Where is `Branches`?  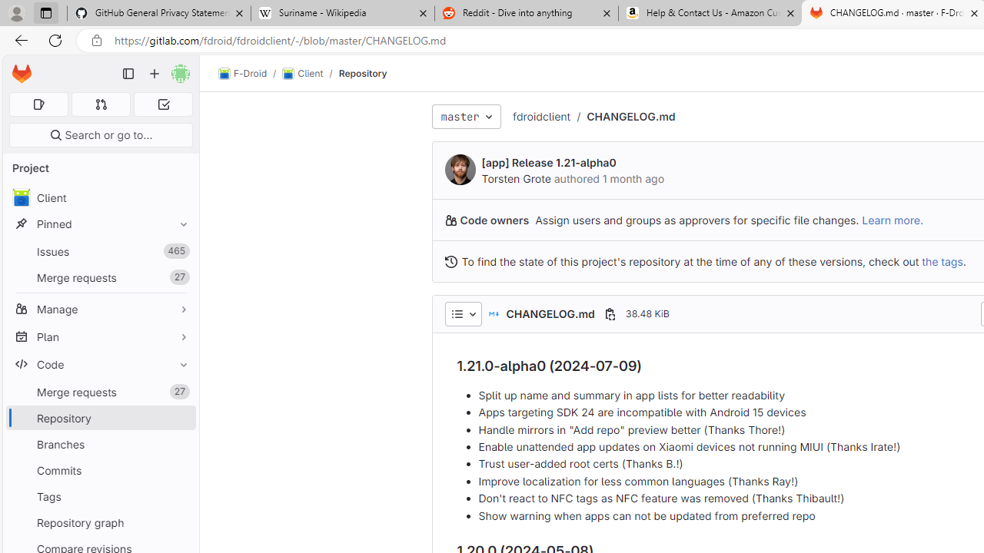
Branches is located at coordinates (100, 444).